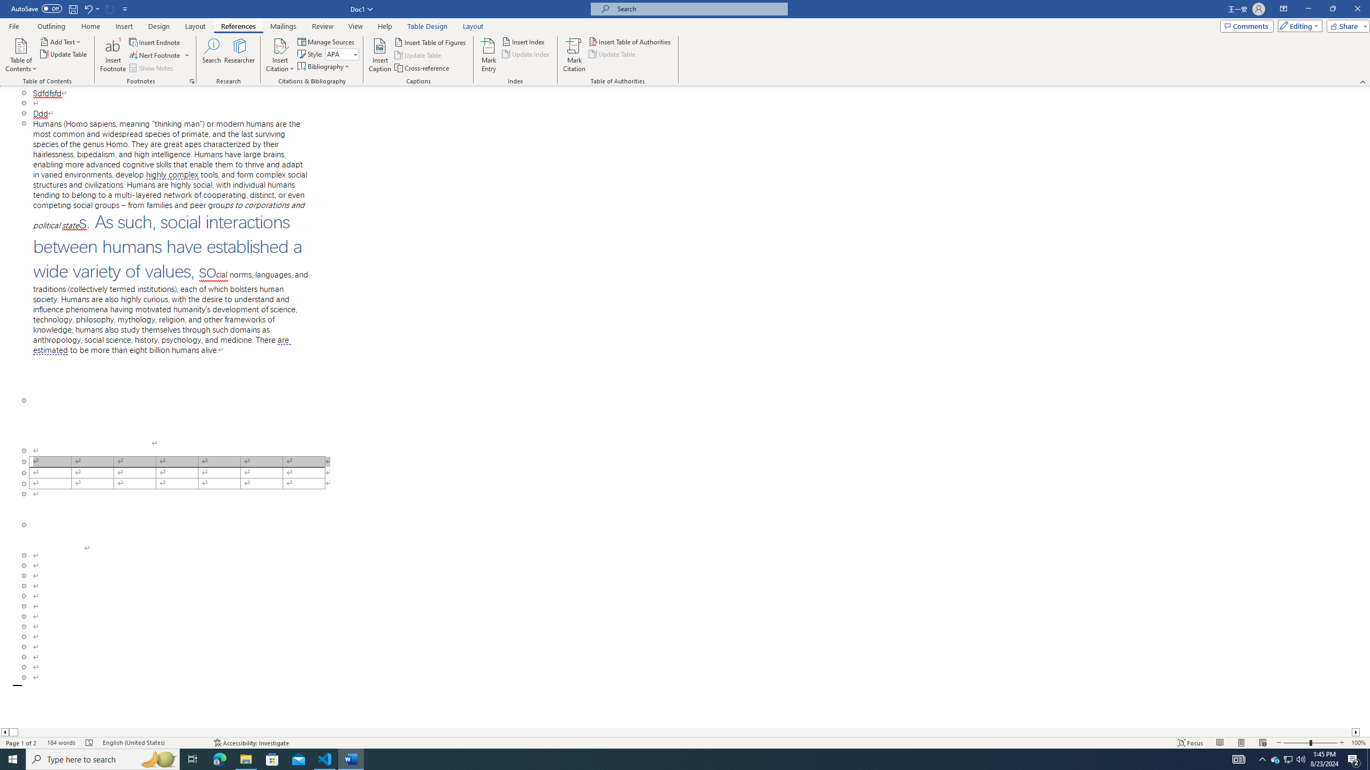 Image resolution: width=1370 pixels, height=770 pixels. I want to click on Insert Footnote, so click(113, 55).